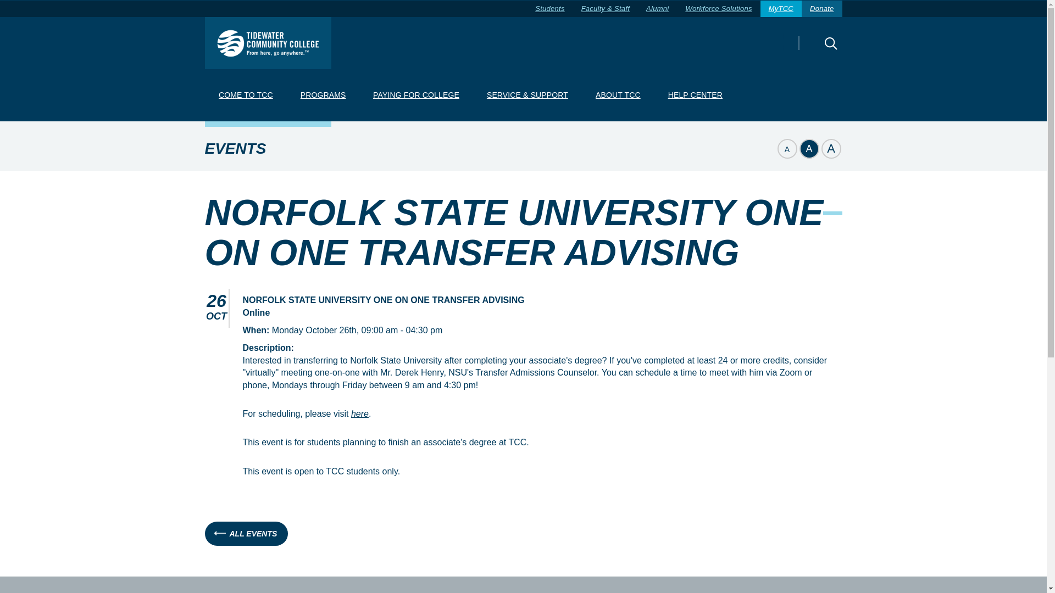 The height and width of the screenshot is (593, 1055). What do you see at coordinates (812, 51) in the screenshot?
I see `Search` at bounding box center [812, 51].